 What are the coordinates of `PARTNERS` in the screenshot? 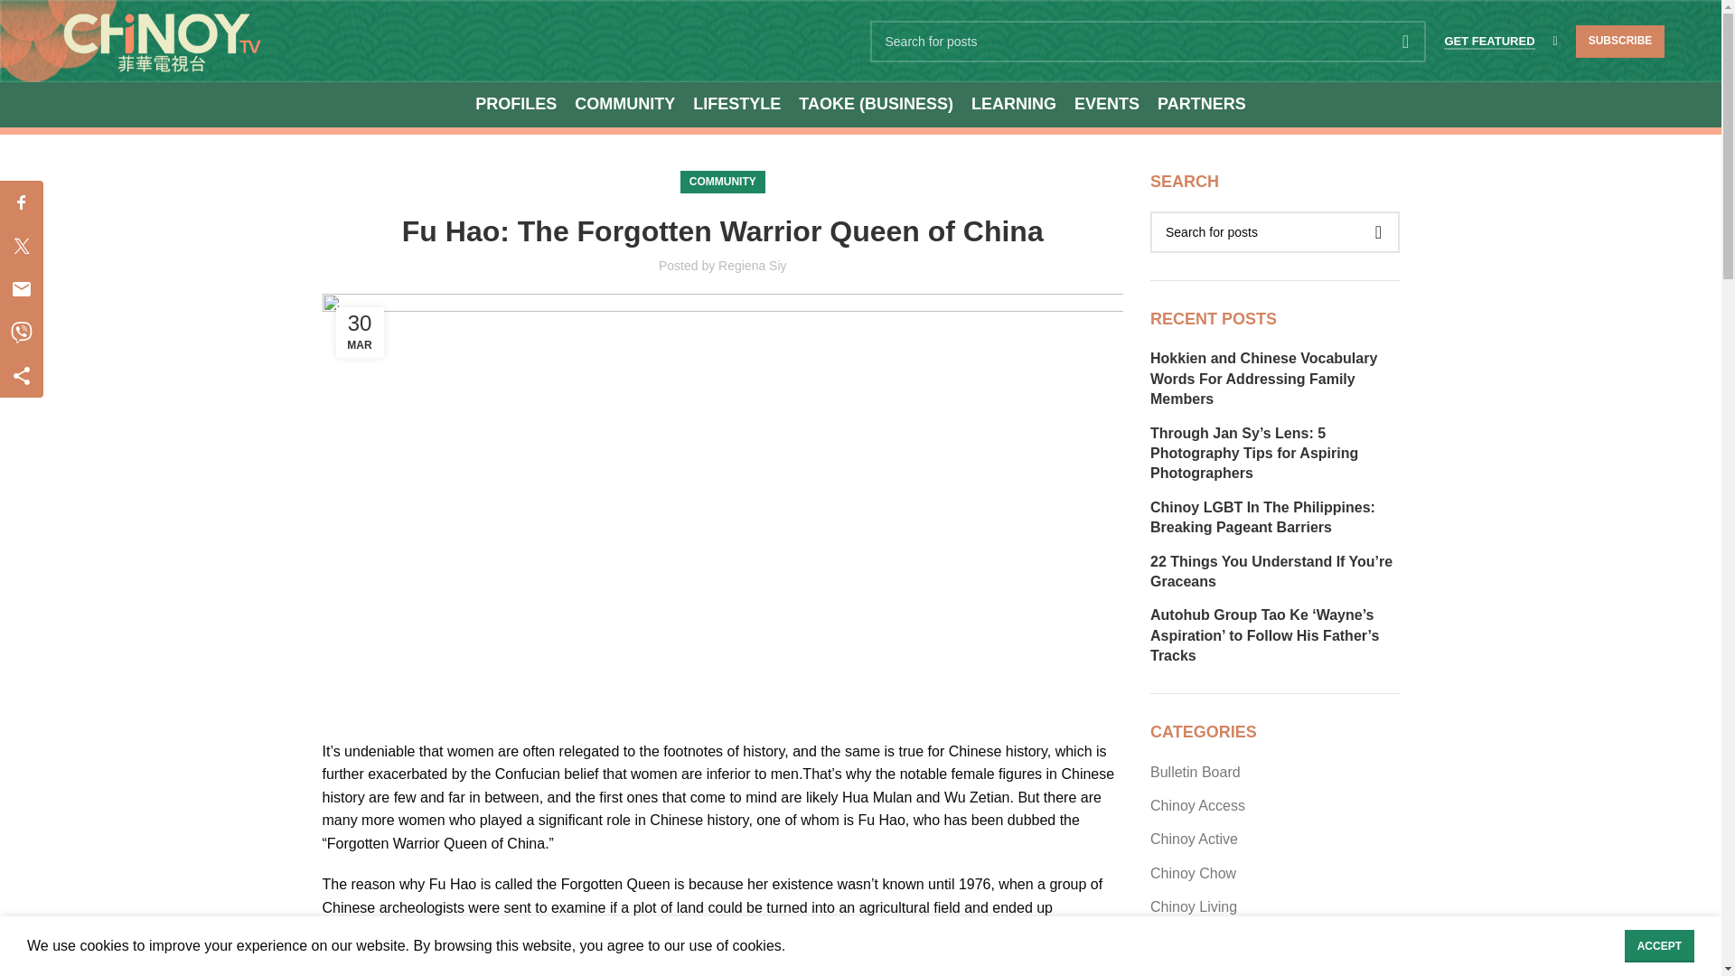 It's located at (1201, 105).